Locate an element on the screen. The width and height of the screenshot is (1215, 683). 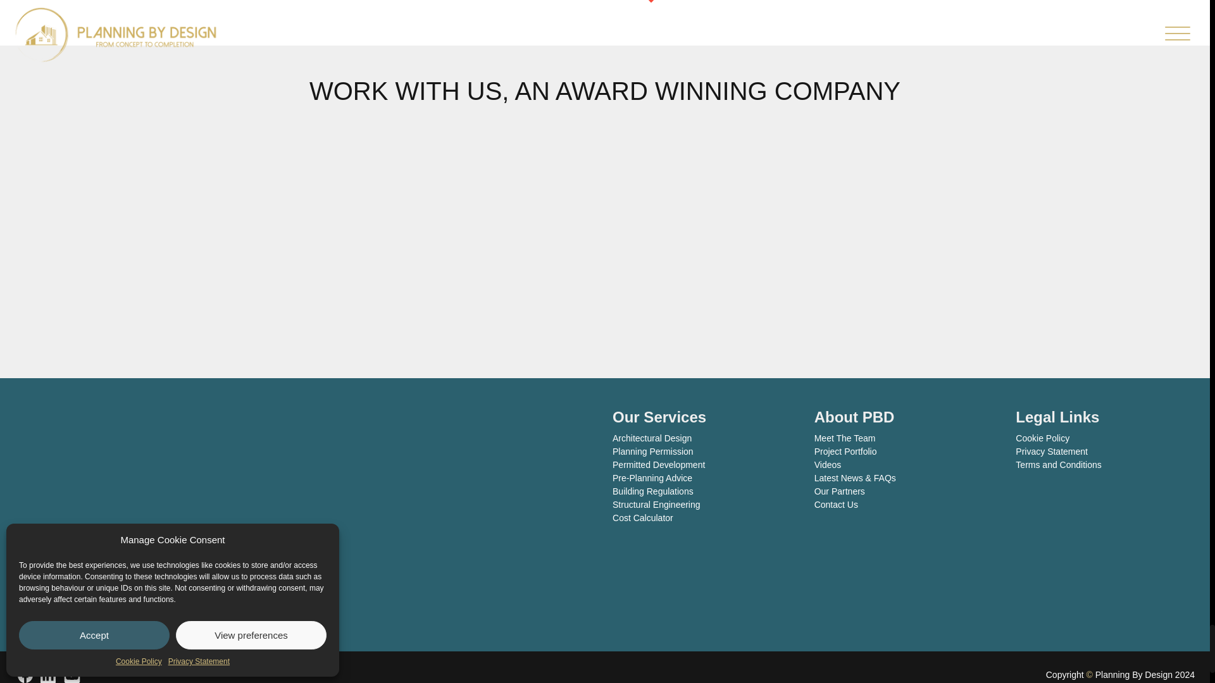
YouTube is located at coordinates (72, 675).